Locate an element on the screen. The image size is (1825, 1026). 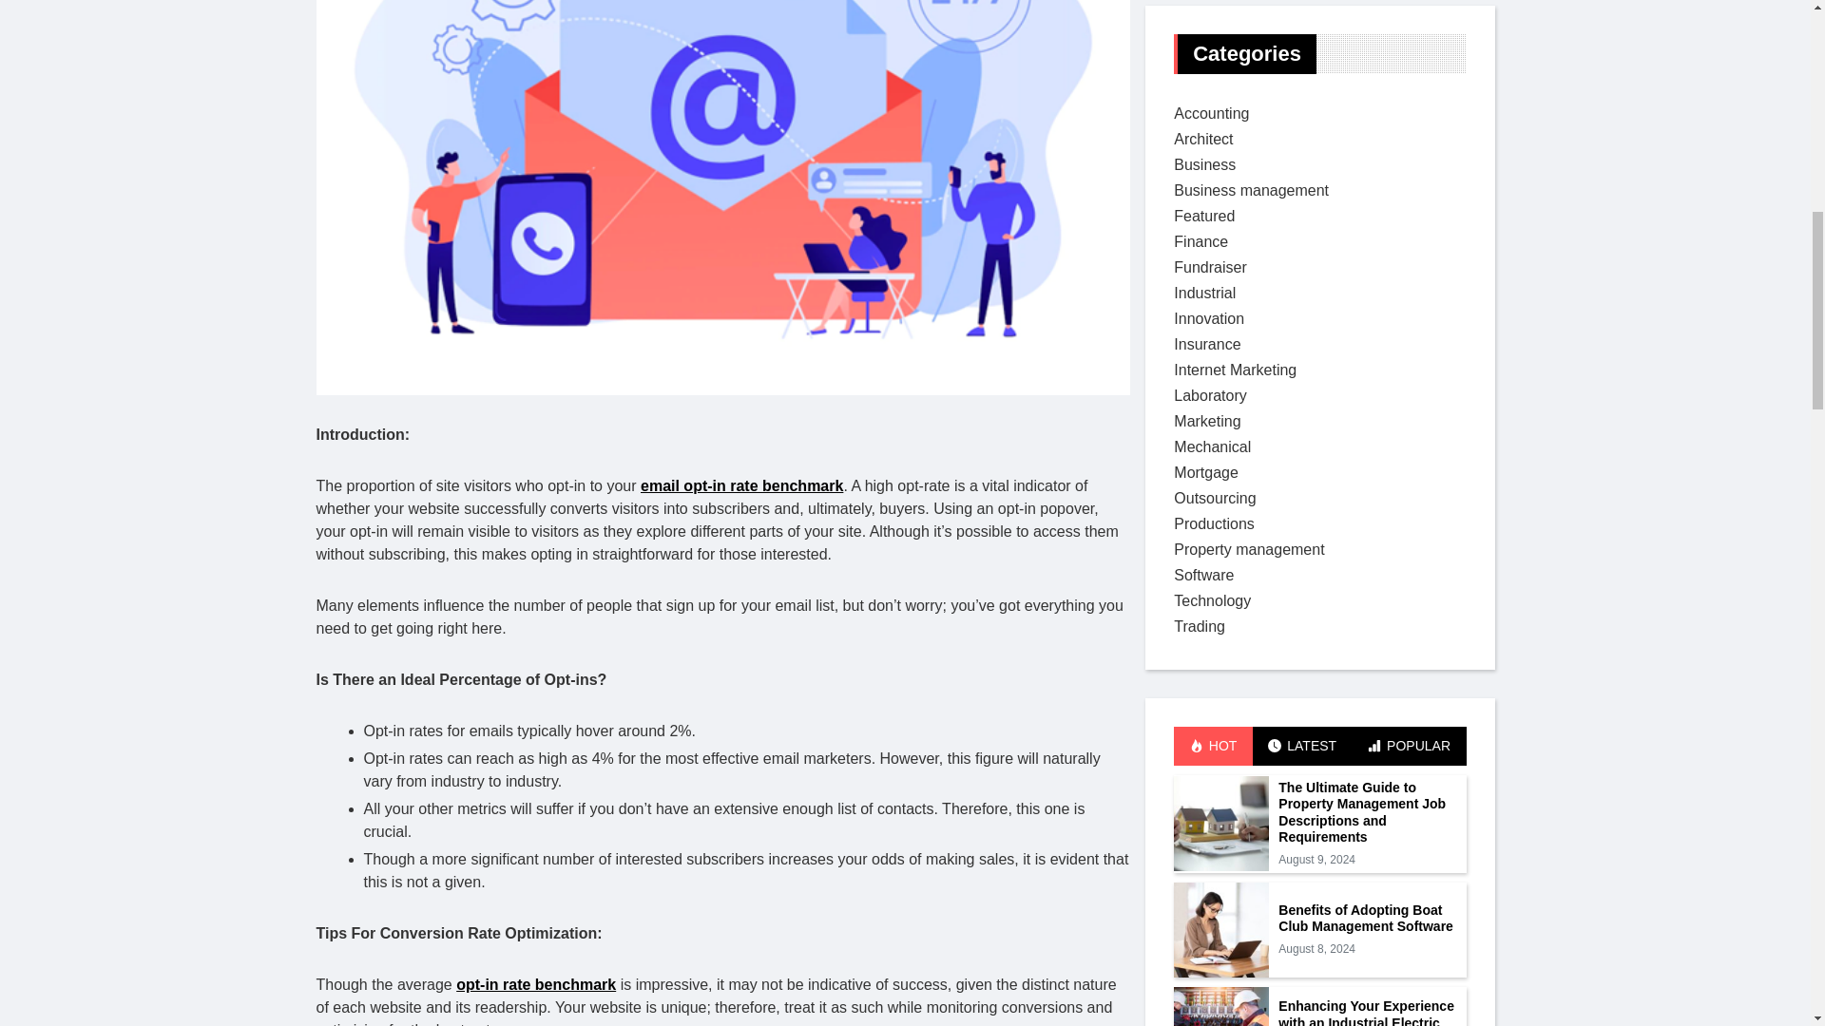
opt-in rate benchmark is located at coordinates (536, 536).